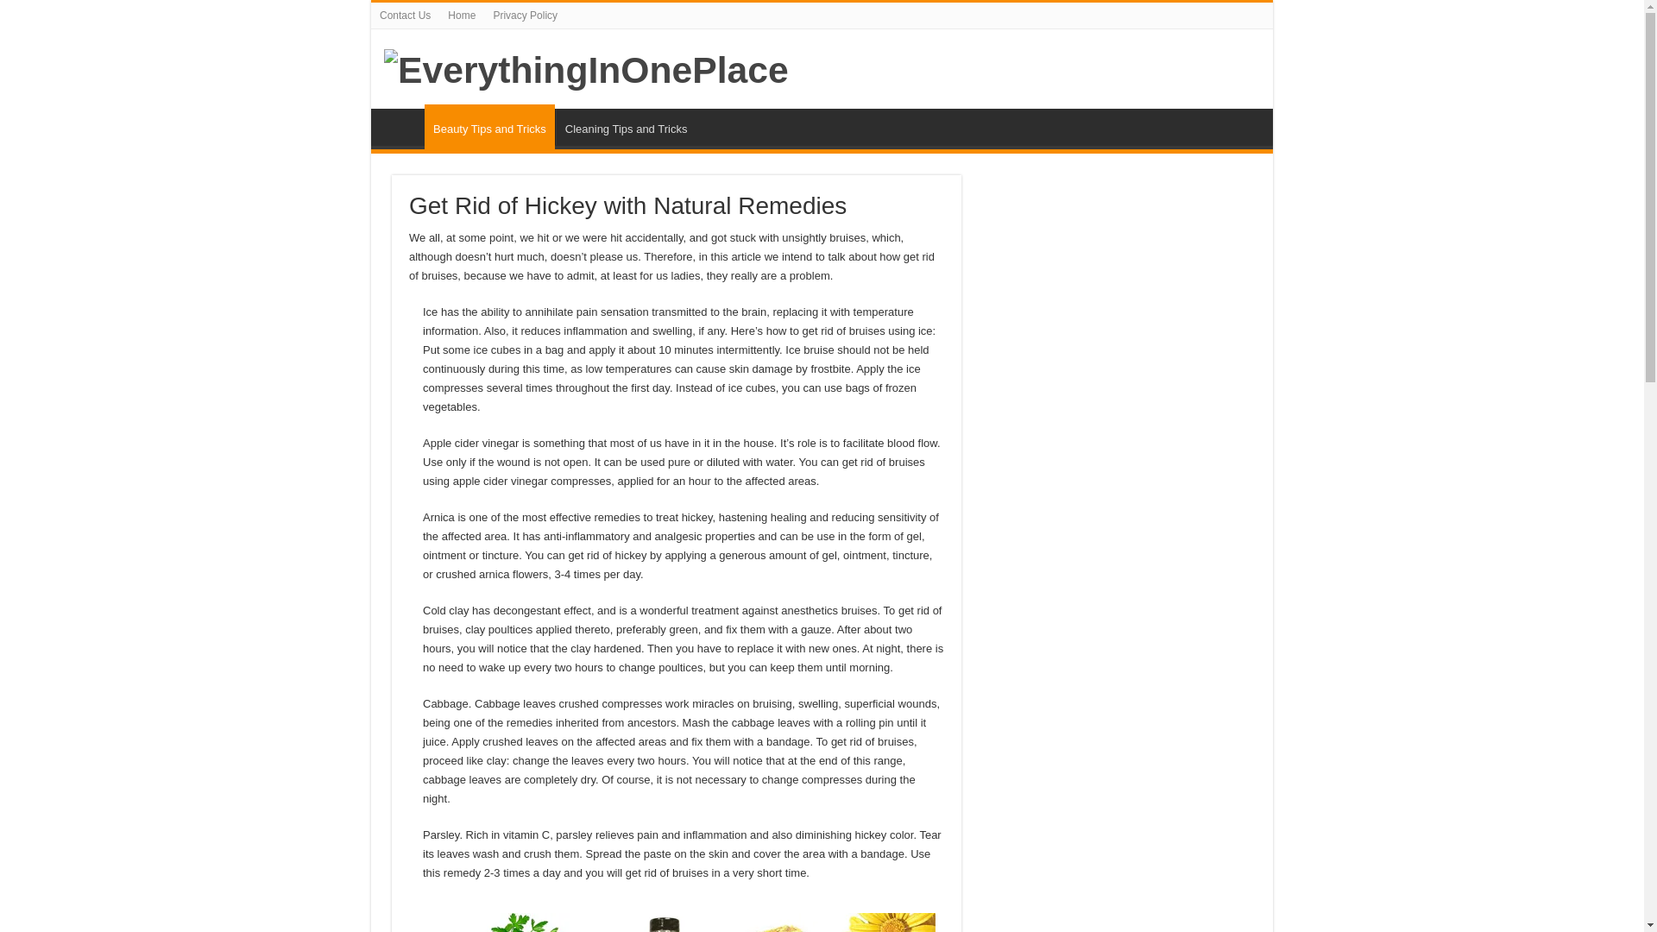 Image resolution: width=1657 pixels, height=932 pixels. What do you see at coordinates (489, 126) in the screenshot?
I see `Beauty Tips and Tricks` at bounding box center [489, 126].